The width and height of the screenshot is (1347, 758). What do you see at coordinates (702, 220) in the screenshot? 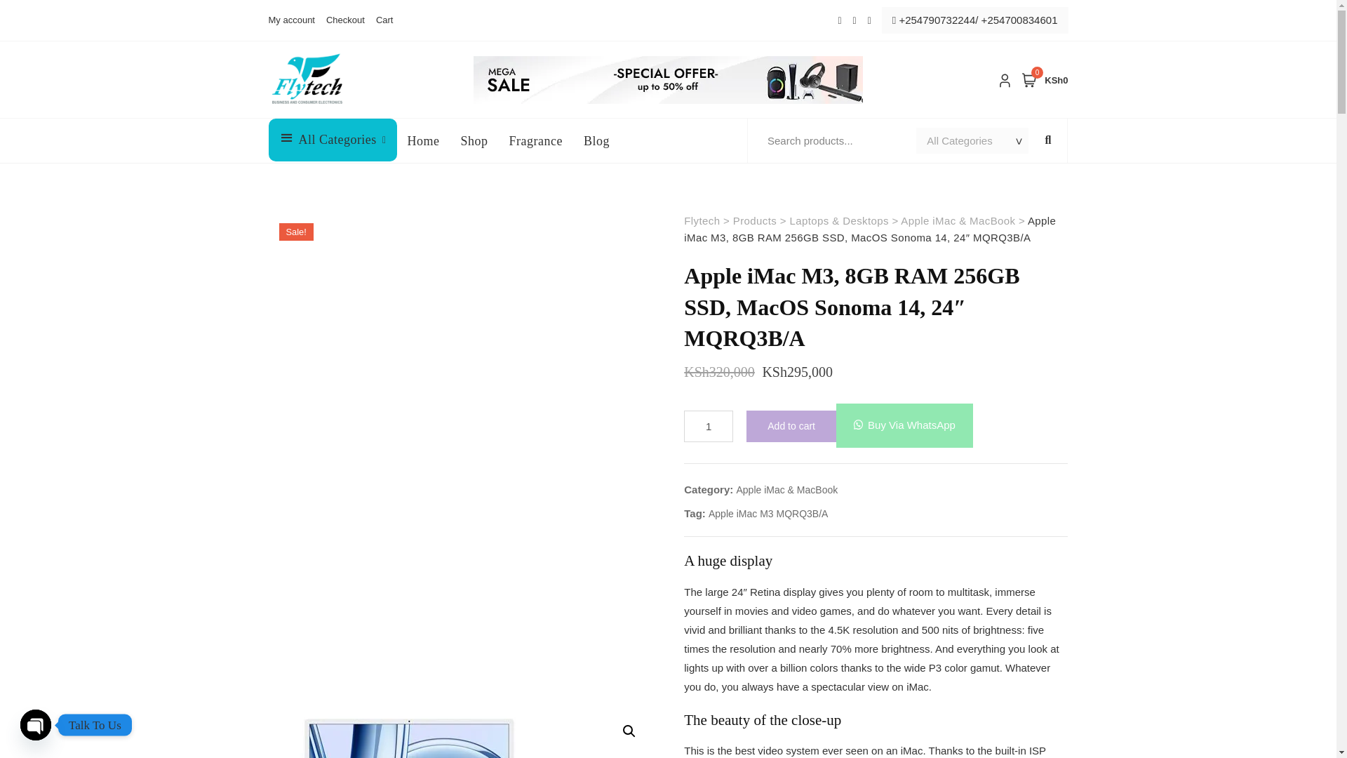
I see `Go to Flytech.` at bounding box center [702, 220].